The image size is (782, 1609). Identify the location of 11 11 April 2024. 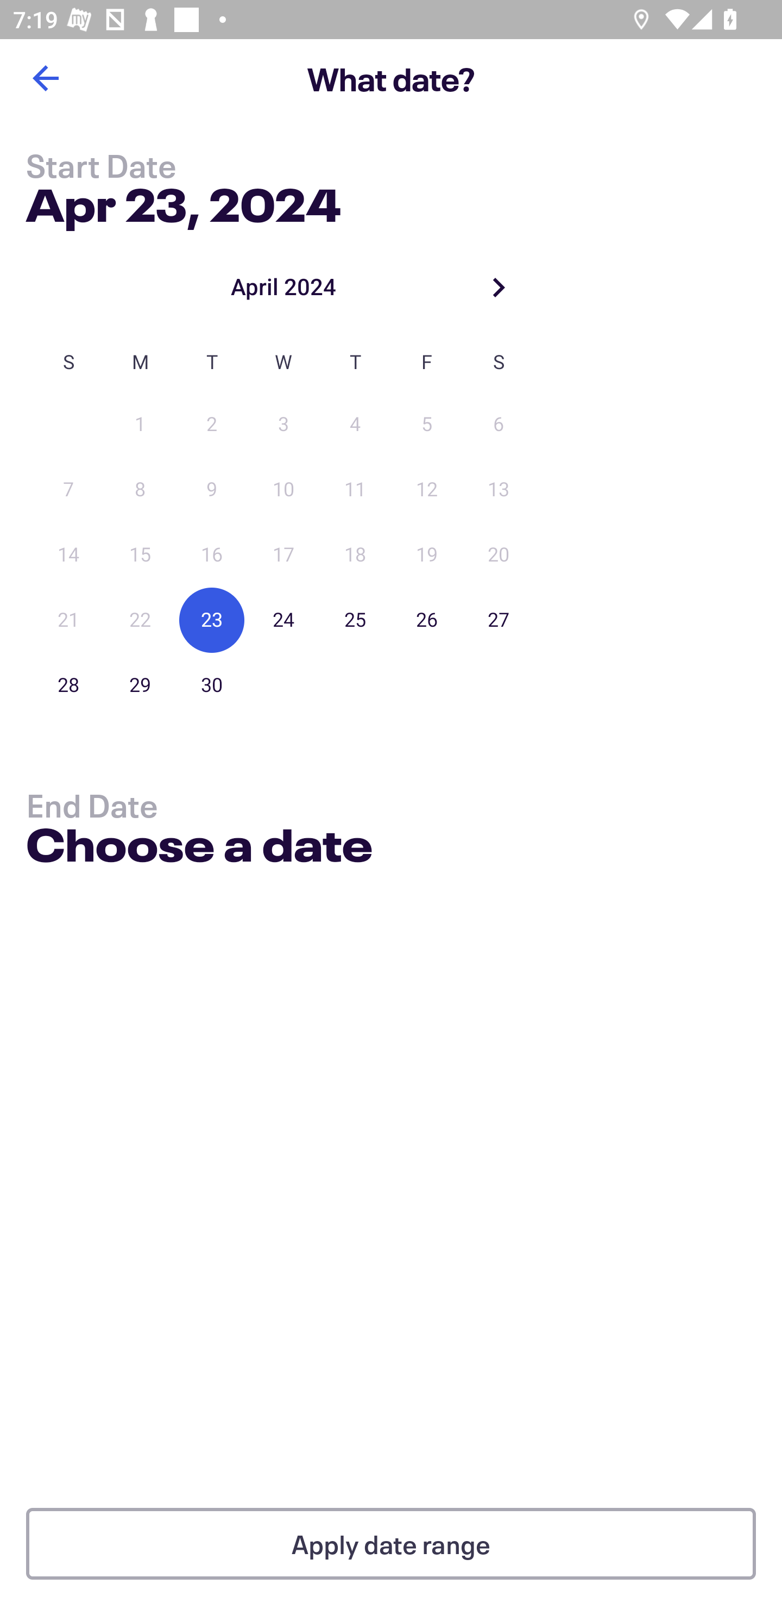
(355, 490).